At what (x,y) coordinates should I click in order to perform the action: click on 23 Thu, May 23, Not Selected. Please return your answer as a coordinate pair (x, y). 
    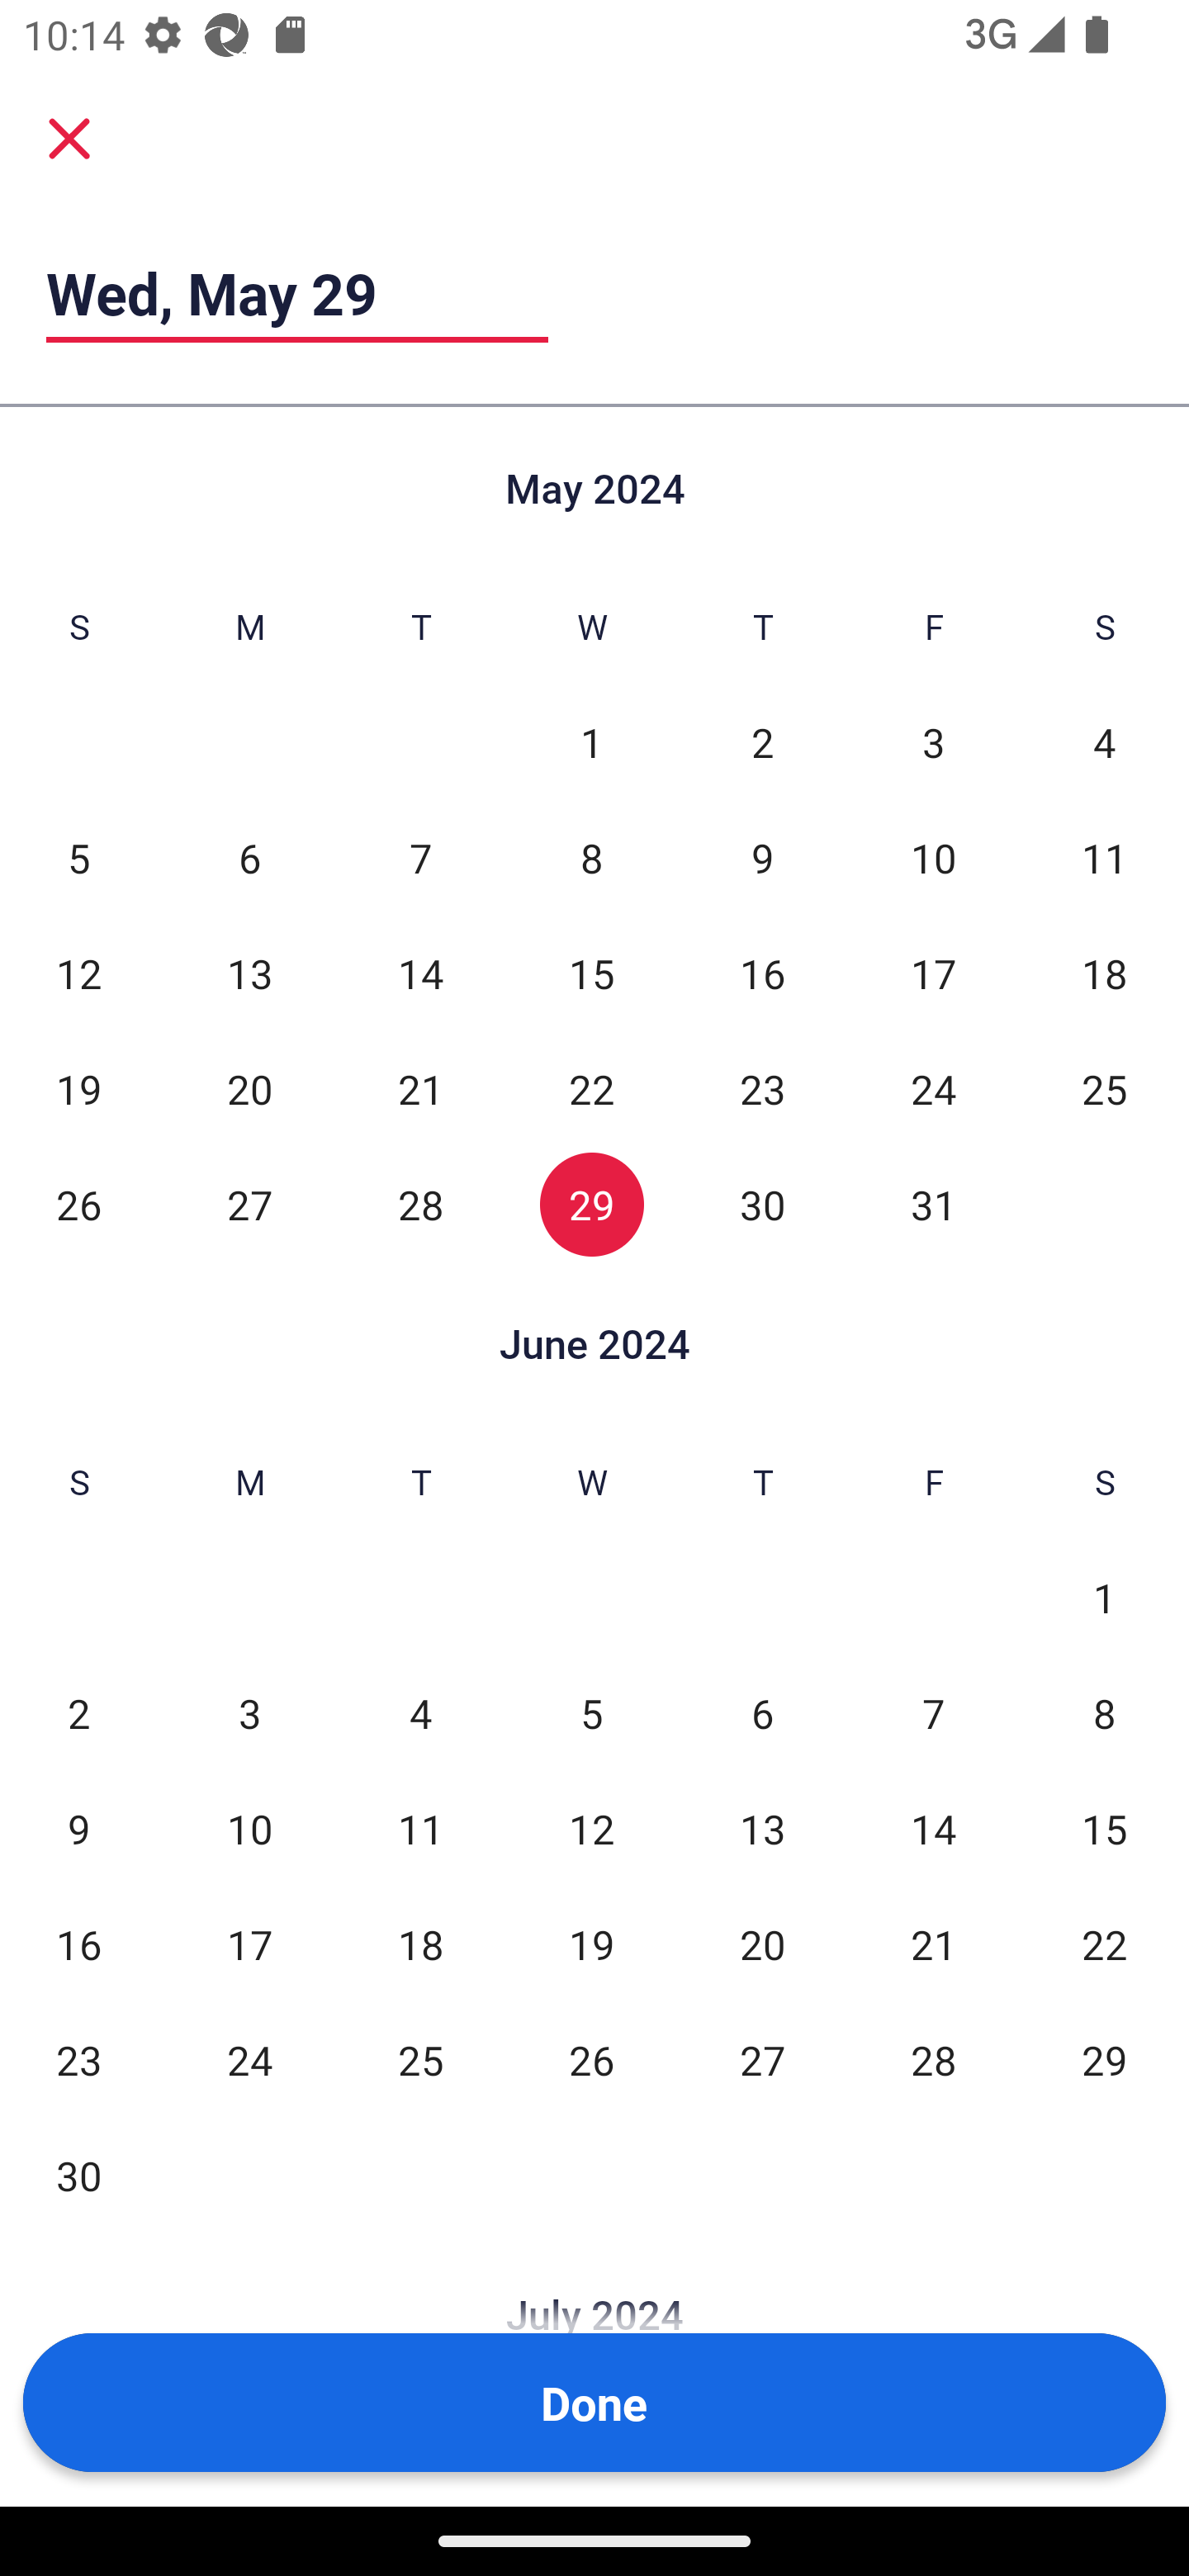
    Looking at the image, I should click on (762, 1088).